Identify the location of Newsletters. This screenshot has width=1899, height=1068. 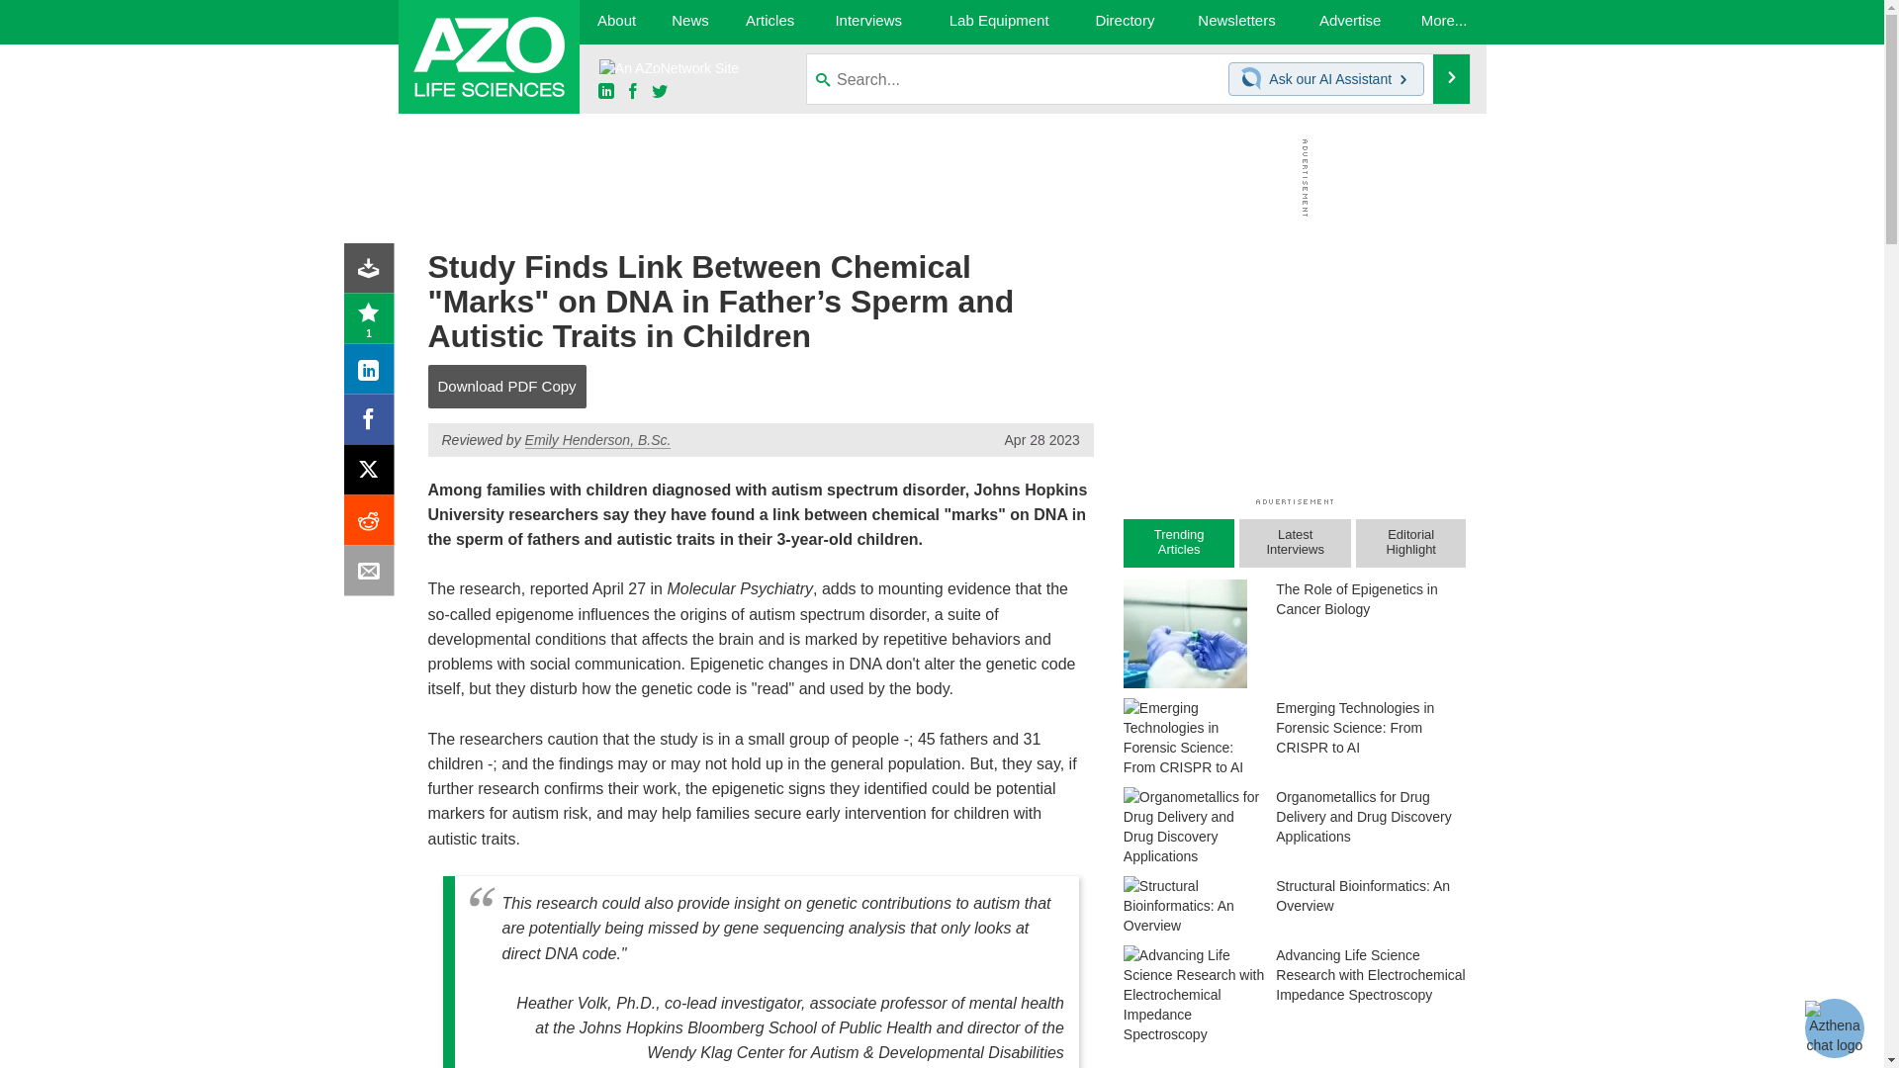
(1236, 22).